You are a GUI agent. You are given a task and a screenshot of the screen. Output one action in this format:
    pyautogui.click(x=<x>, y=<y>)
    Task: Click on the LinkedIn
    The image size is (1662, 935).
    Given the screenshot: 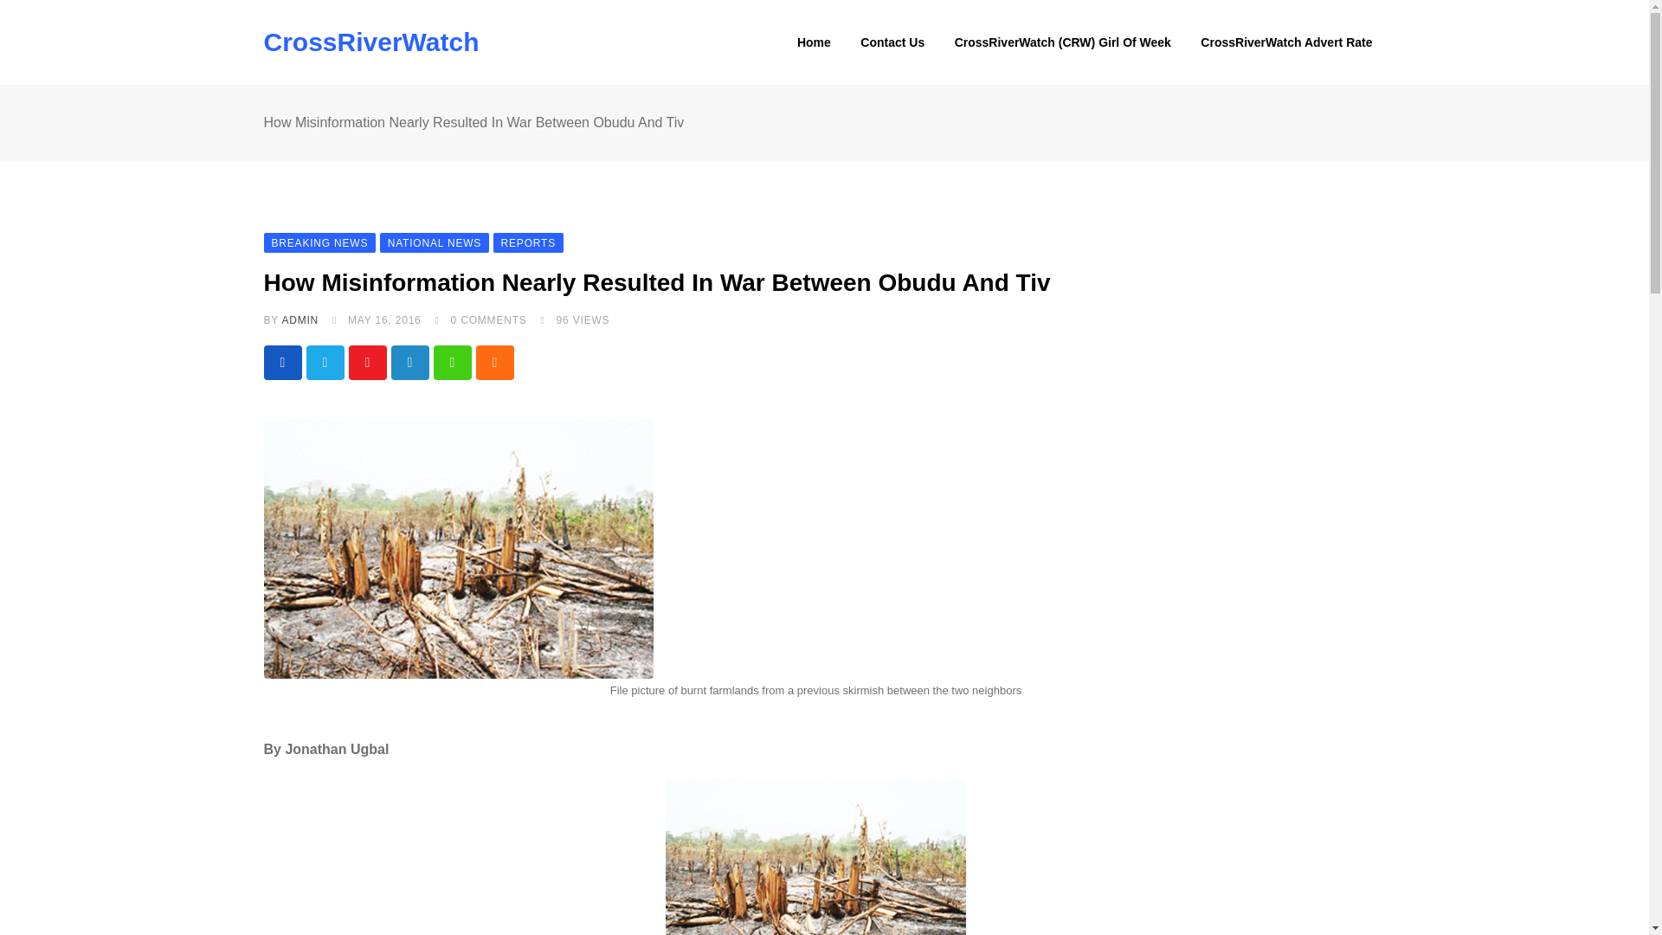 What is the action you would take?
    pyautogui.click(x=409, y=362)
    